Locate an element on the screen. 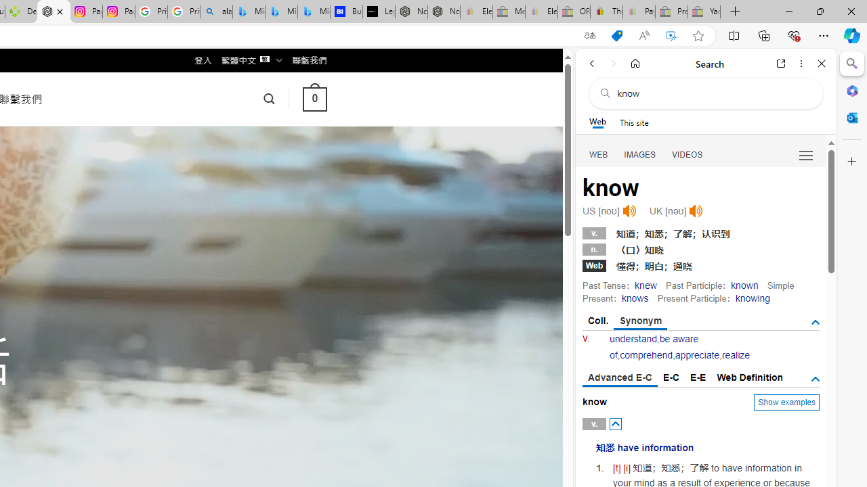 This screenshot has height=487, width=867. known is located at coordinates (745, 285).